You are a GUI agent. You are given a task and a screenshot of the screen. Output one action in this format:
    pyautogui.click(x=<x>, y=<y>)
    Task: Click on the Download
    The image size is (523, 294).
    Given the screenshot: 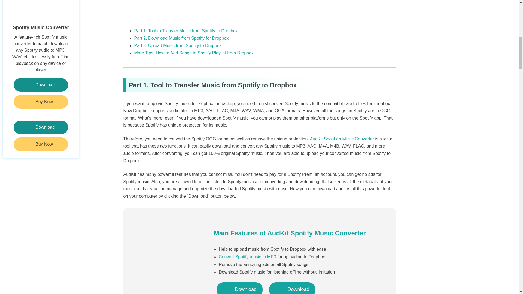 What is the action you would take?
    pyautogui.click(x=239, y=288)
    